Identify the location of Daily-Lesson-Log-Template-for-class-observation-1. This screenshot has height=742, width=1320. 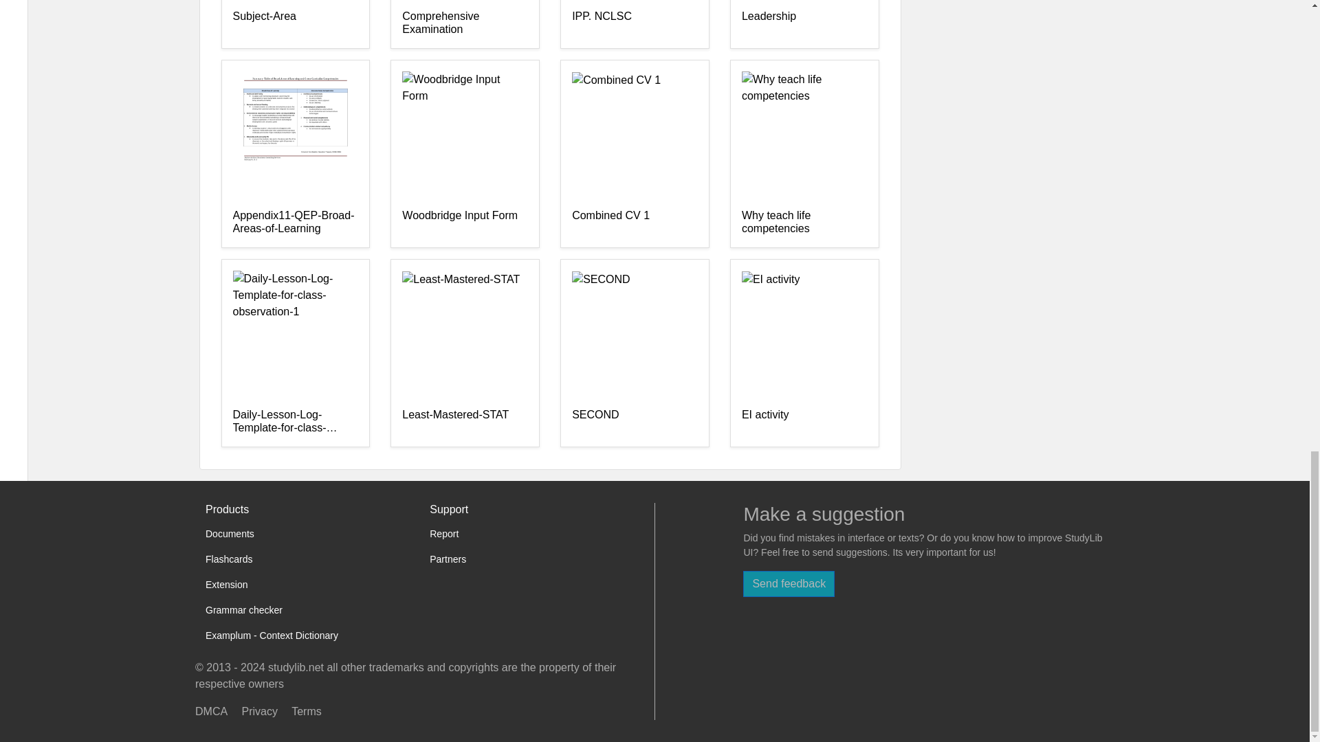
(294, 422).